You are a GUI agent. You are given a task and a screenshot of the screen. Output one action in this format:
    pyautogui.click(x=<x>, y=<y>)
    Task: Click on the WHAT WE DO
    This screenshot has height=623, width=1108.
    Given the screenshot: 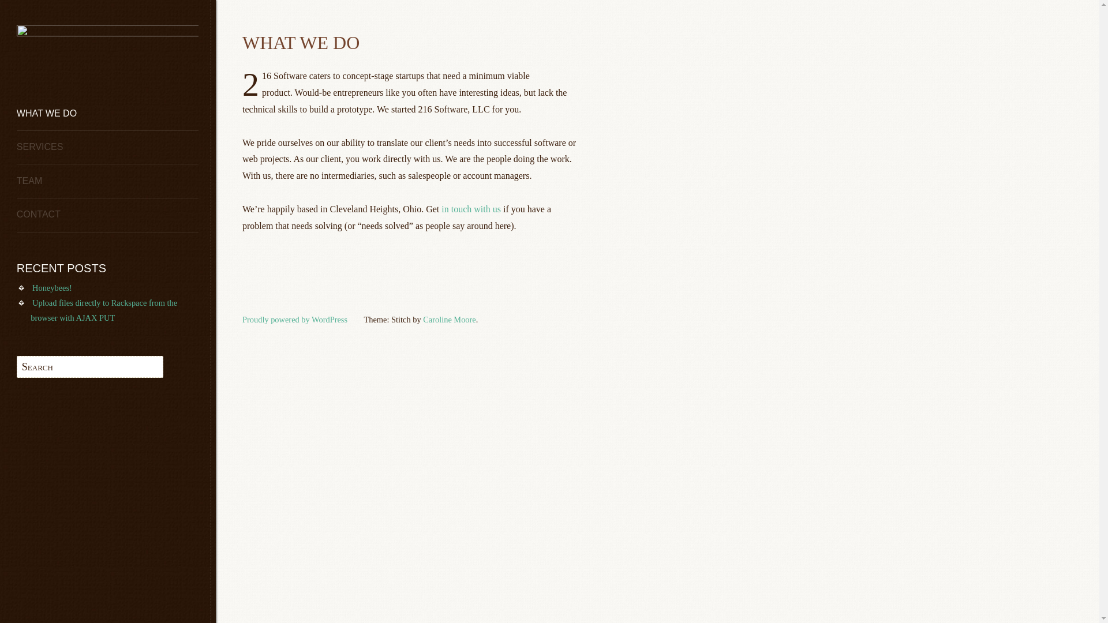 What is the action you would take?
    pyautogui.click(x=107, y=114)
    